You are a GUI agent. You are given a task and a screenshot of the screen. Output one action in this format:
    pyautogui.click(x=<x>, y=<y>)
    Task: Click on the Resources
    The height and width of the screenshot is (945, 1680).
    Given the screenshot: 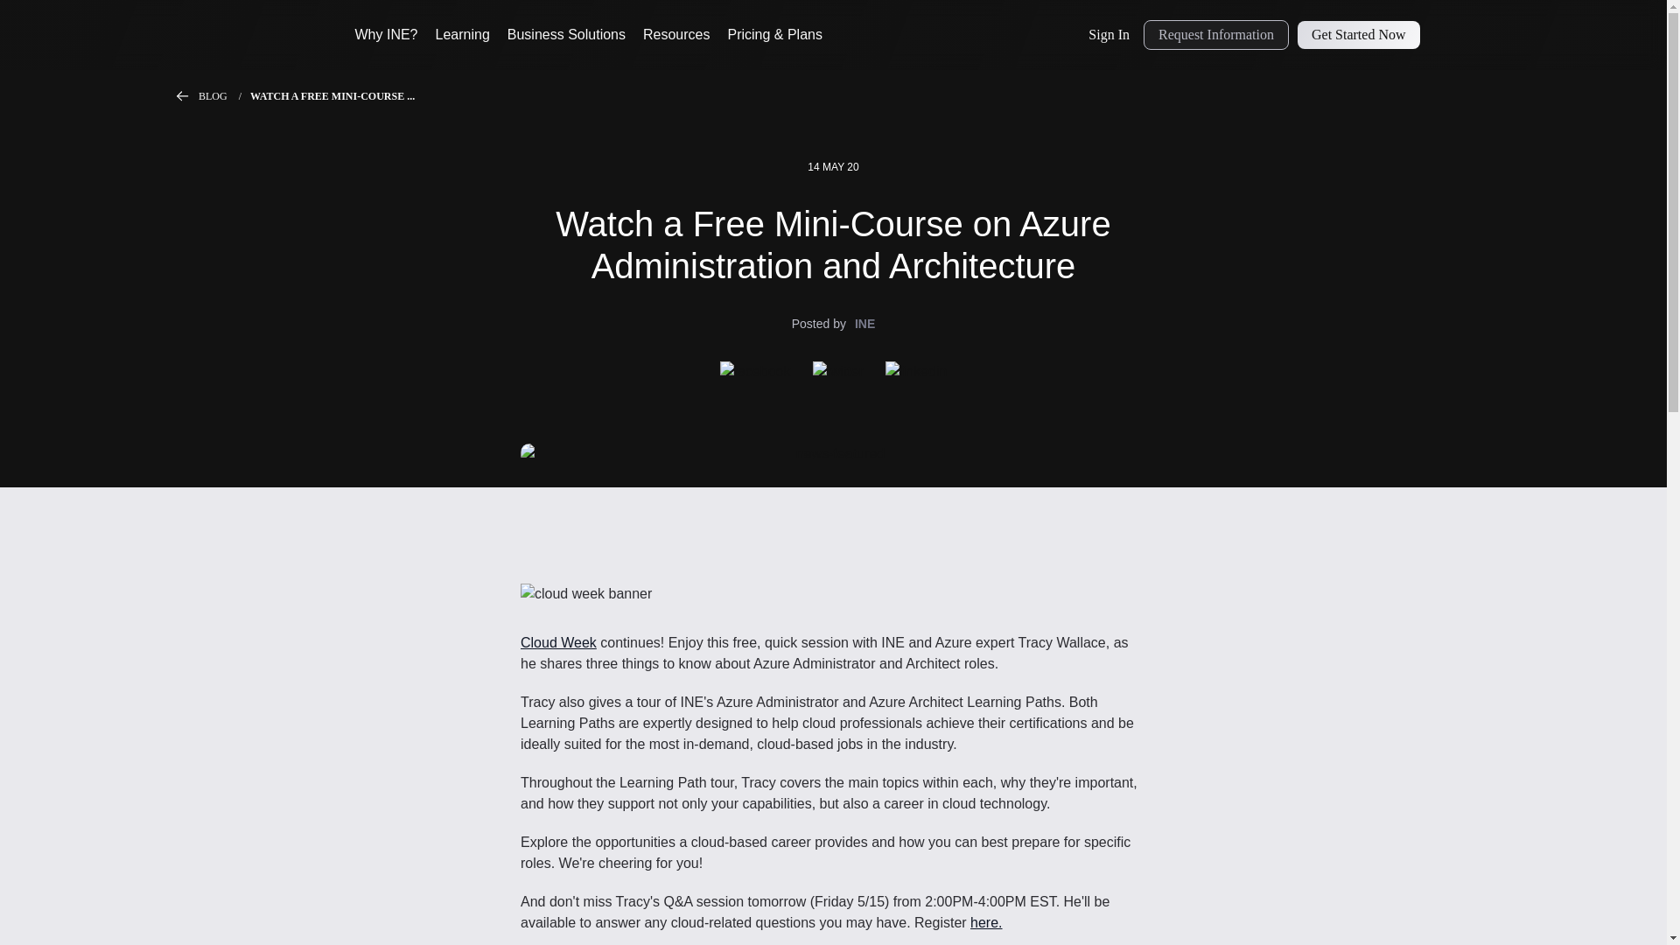 What is the action you would take?
    pyautogui.click(x=675, y=35)
    